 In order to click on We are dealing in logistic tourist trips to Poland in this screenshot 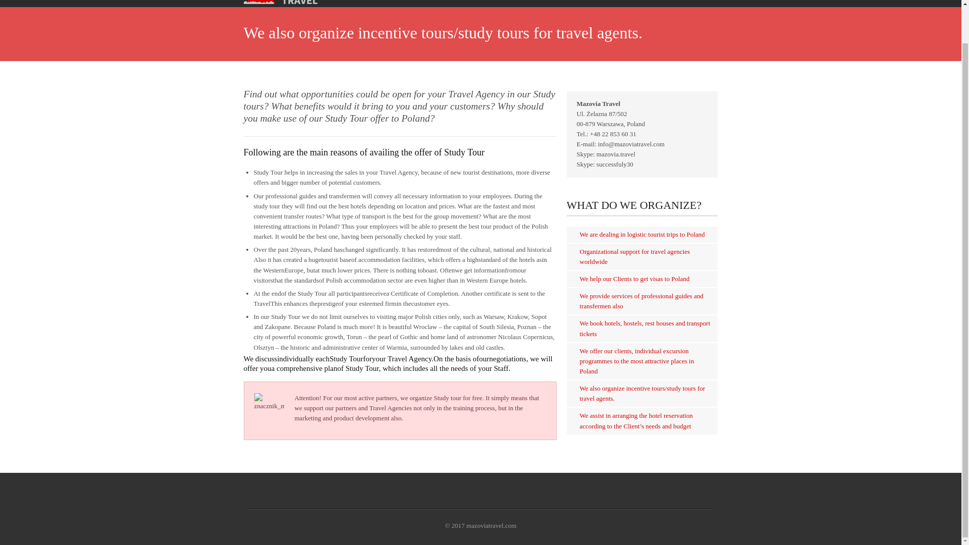, I will do `click(642, 234)`.